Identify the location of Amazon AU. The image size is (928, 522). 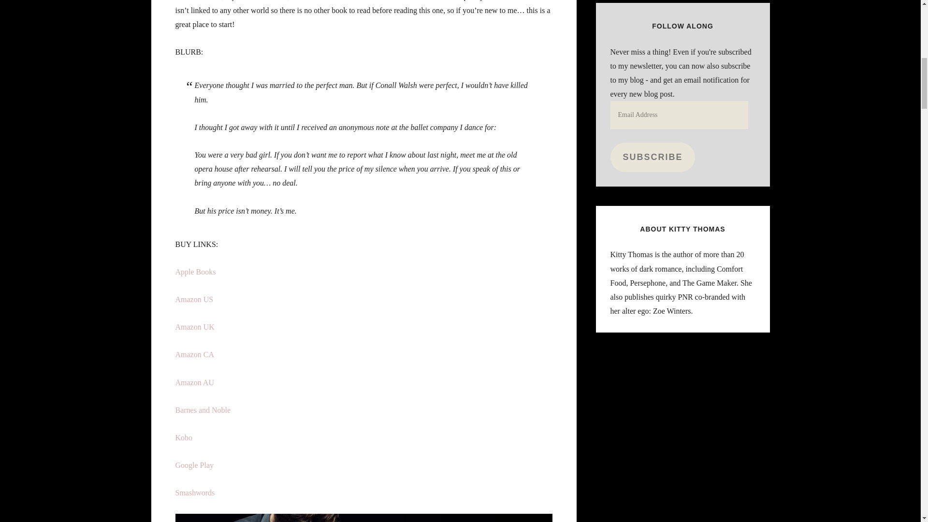
(194, 383).